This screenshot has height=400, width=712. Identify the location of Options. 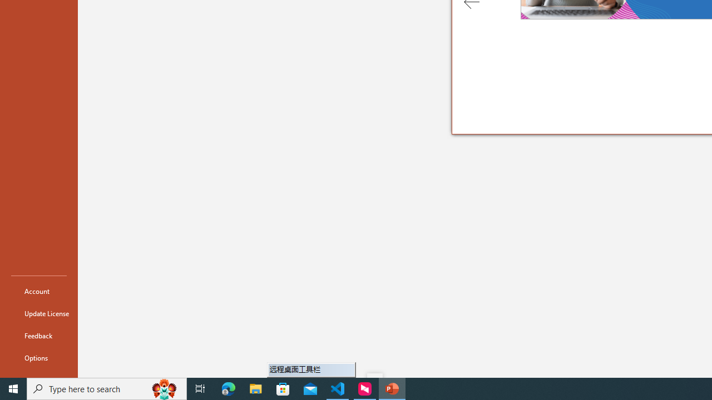
(39, 358).